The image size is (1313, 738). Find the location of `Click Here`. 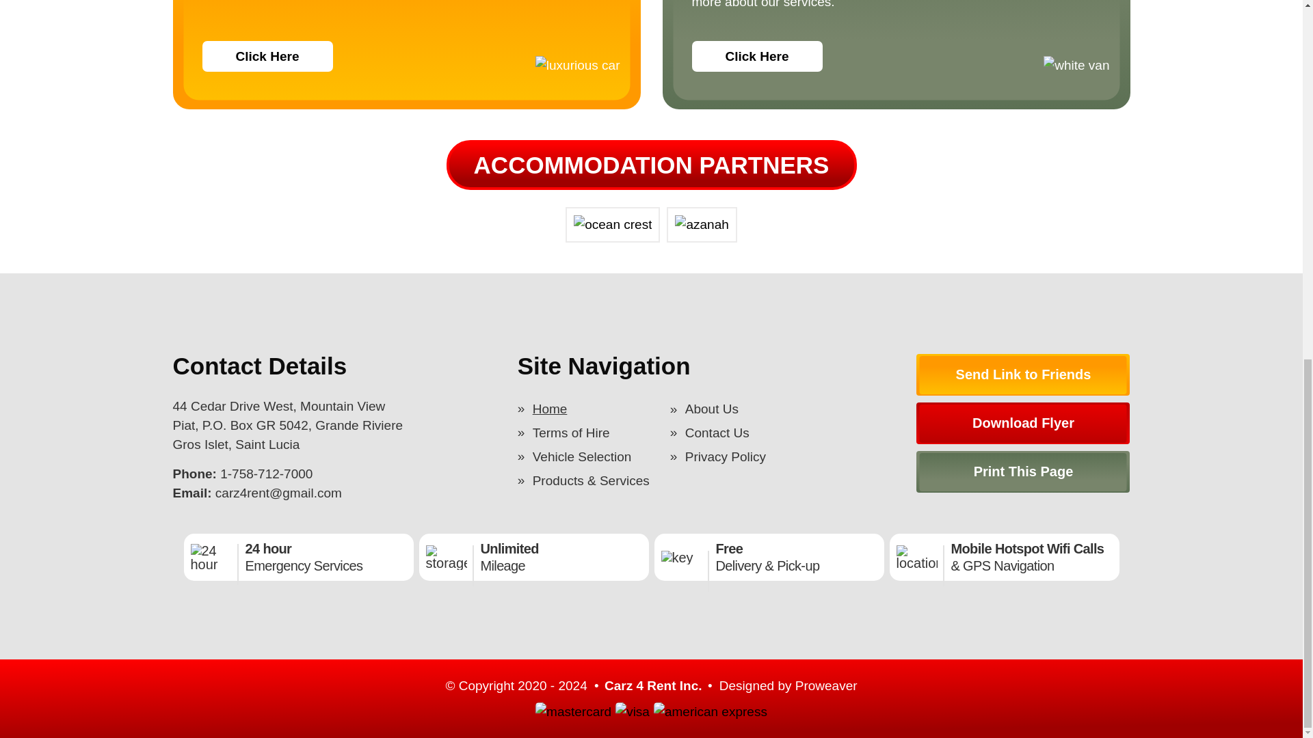

Click Here is located at coordinates (267, 56).